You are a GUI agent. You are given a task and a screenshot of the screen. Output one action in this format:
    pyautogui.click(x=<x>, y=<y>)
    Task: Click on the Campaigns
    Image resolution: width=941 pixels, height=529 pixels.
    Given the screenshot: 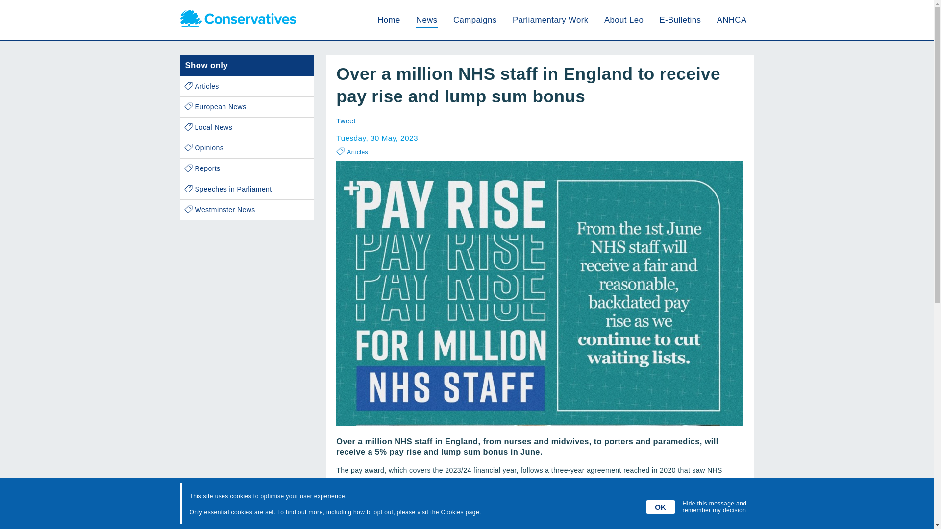 What is the action you would take?
    pyautogui.click(x=475, y=20)
    